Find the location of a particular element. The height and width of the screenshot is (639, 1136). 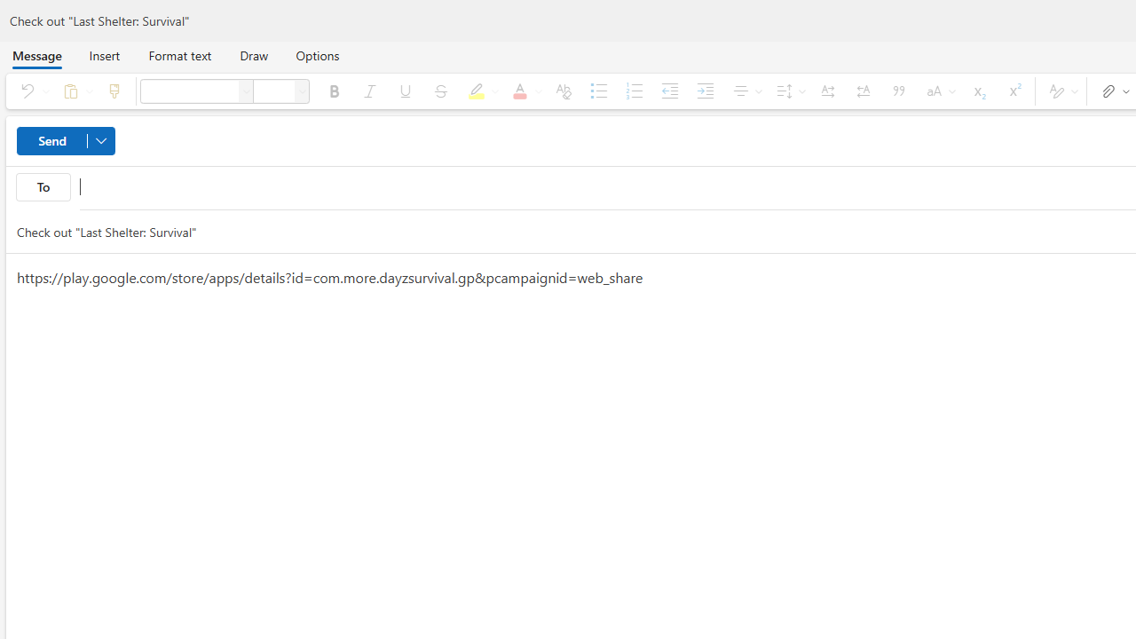

Format painter is located at coordinates (114, 91).